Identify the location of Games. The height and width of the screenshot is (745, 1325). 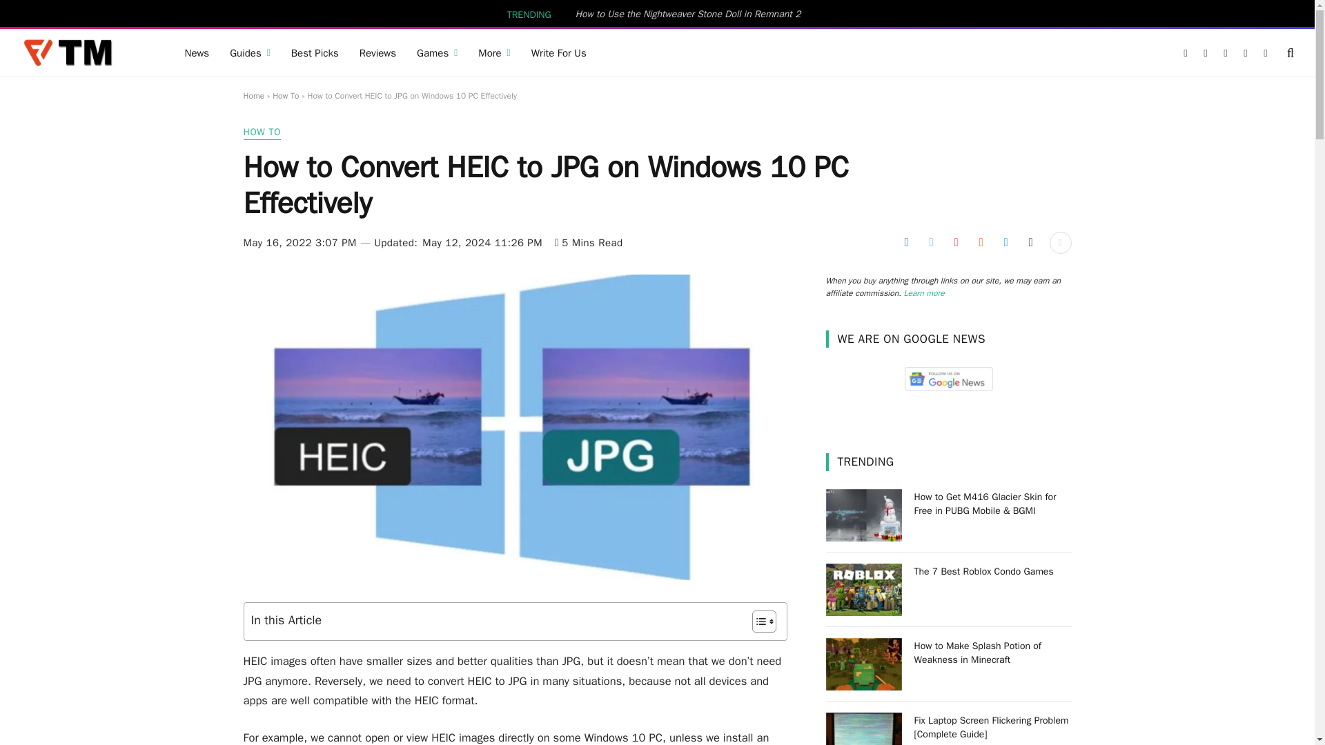
(437, 52).